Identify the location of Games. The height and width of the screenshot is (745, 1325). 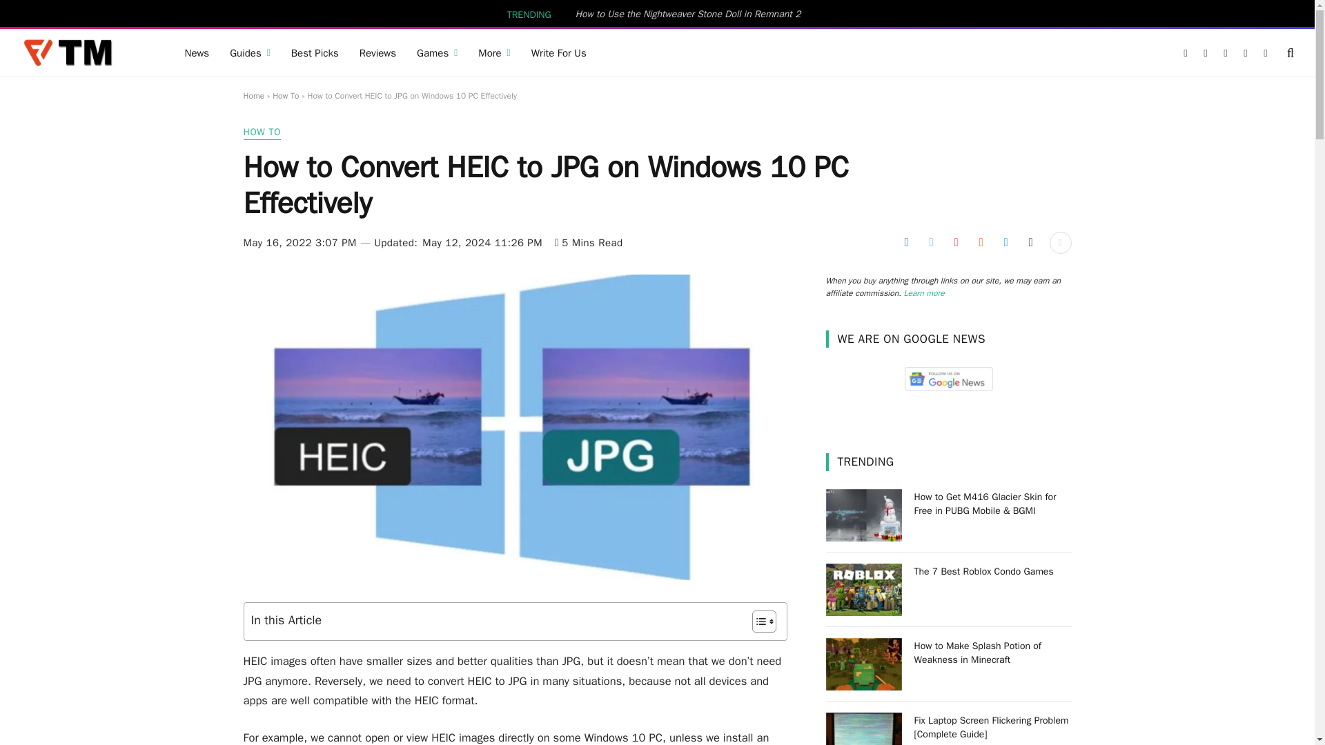
(437, 52).